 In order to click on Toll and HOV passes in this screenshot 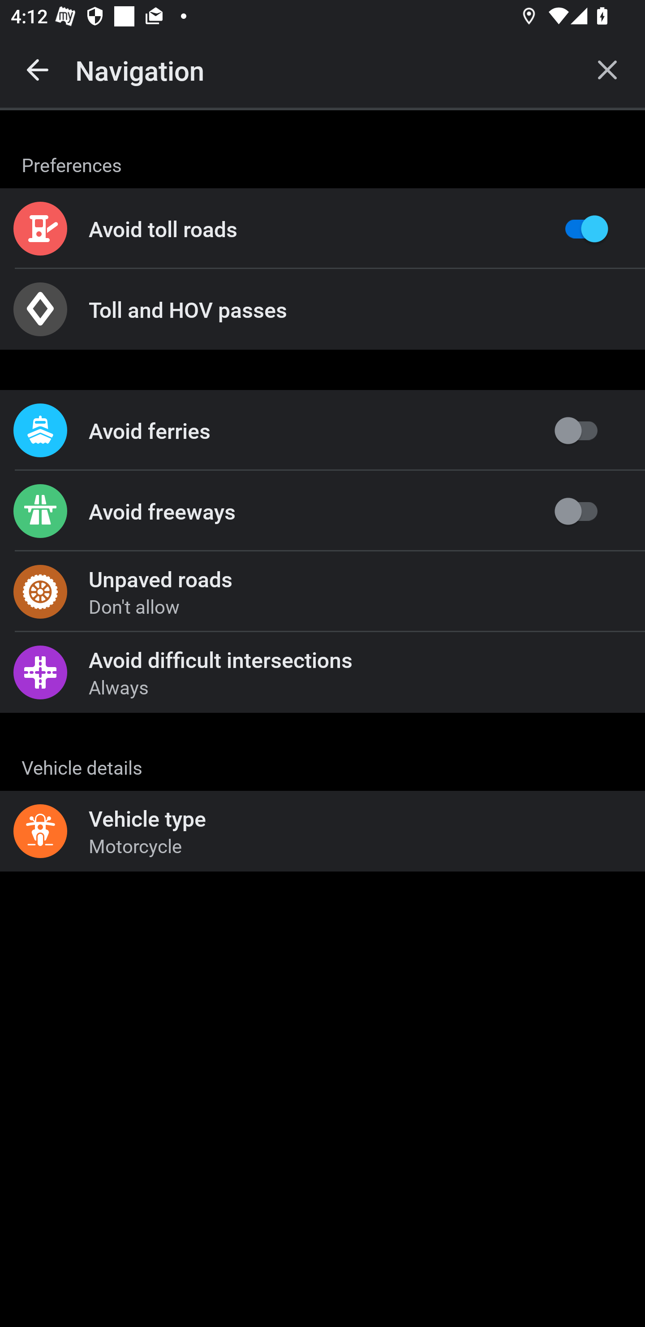, I will do `click(322, 309)`.